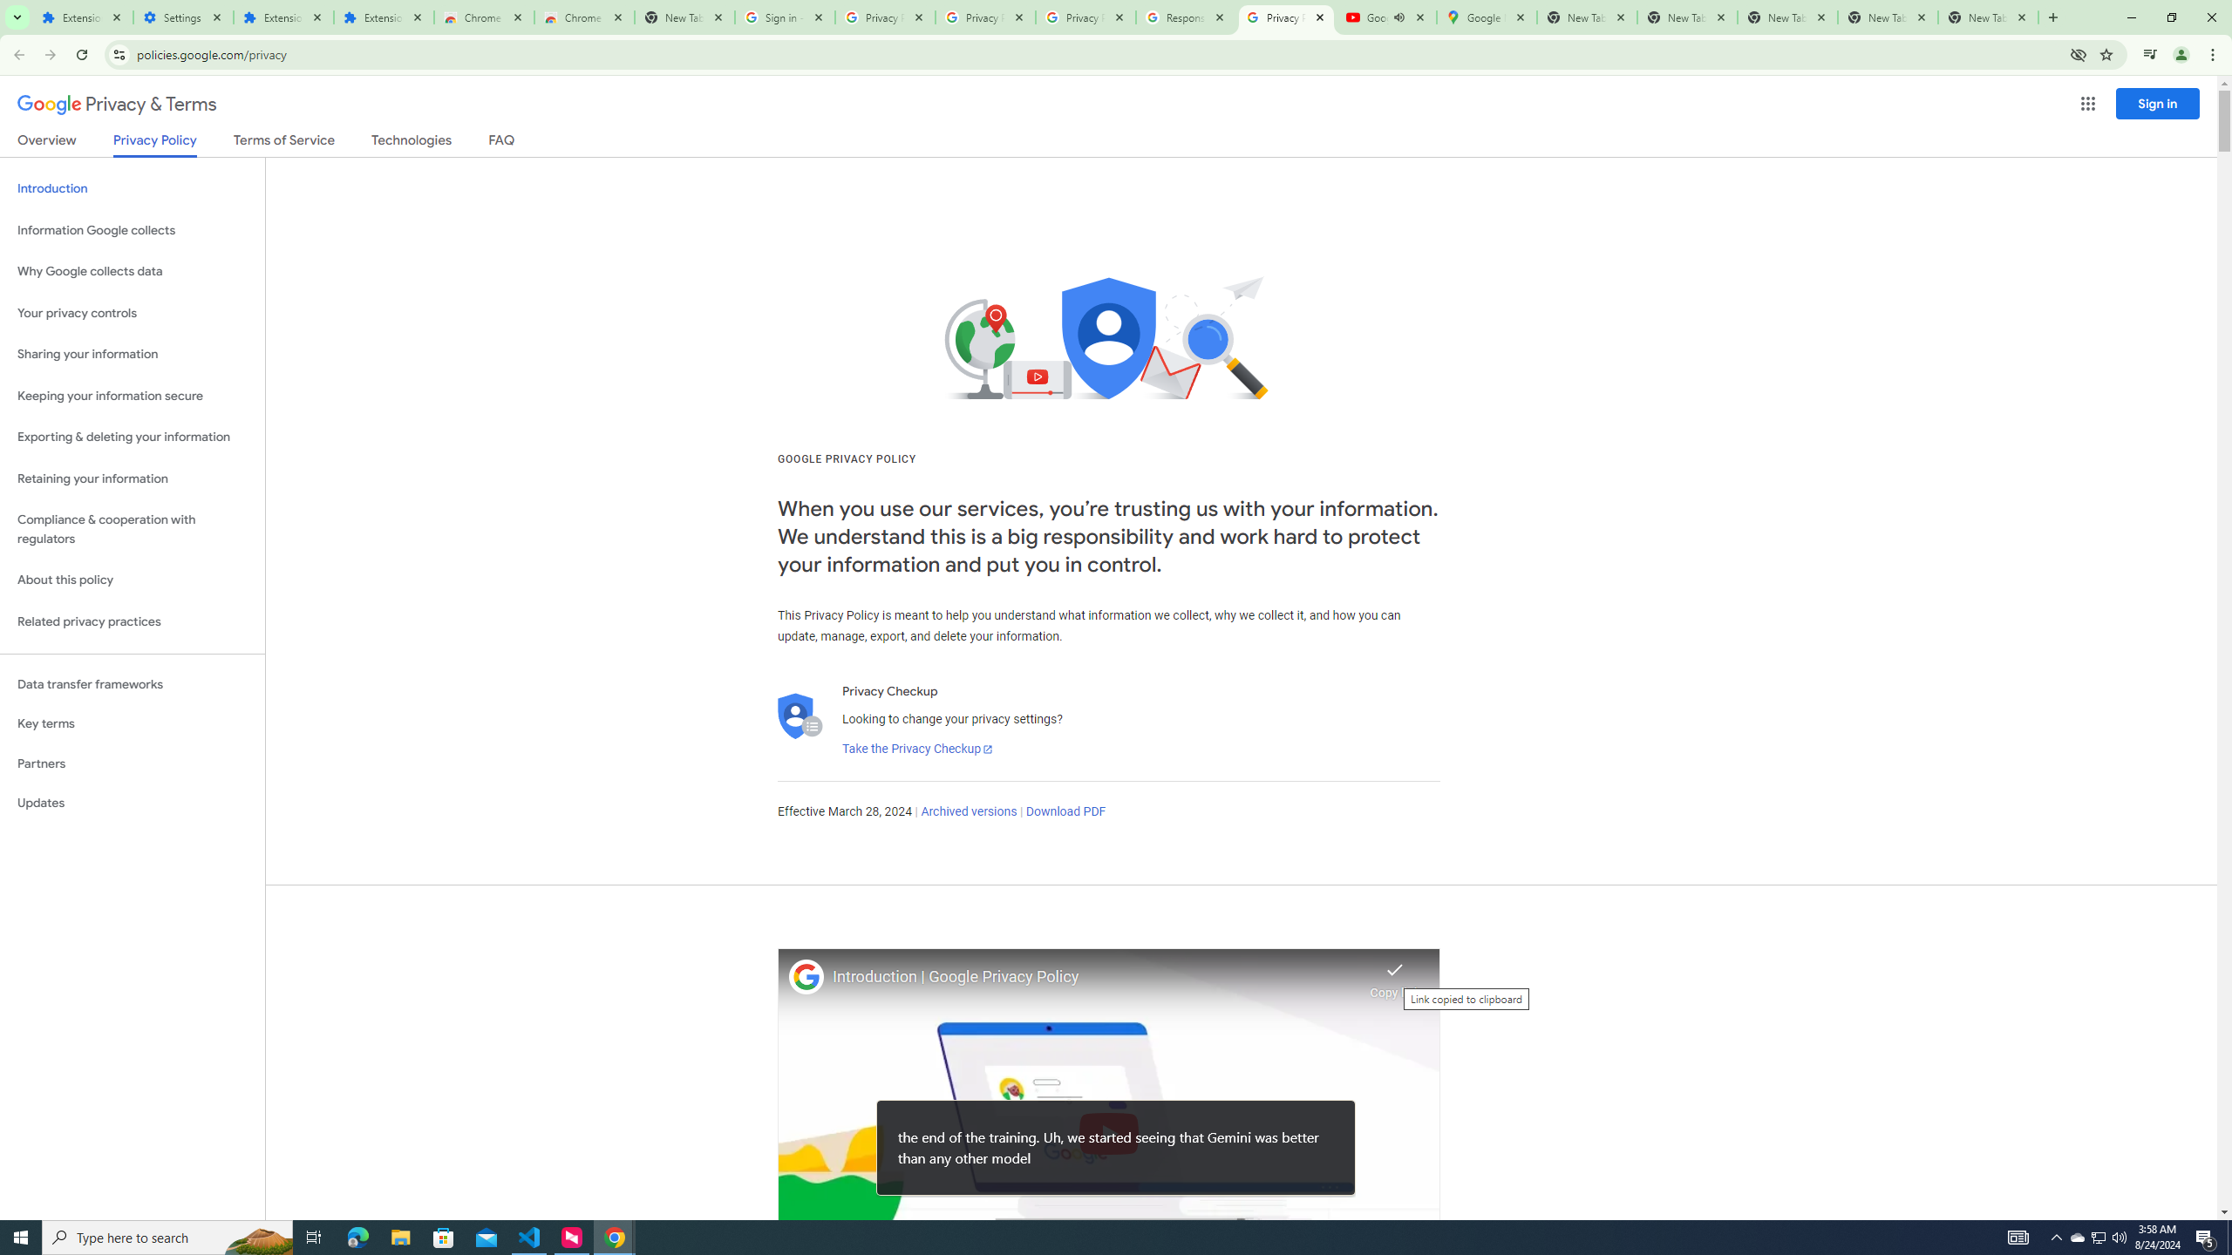 The width and height of the screenshot is (2232, 1255). Describe the element at coordinates (502, 143) in the screenshot. I see `FAQ` at that location.